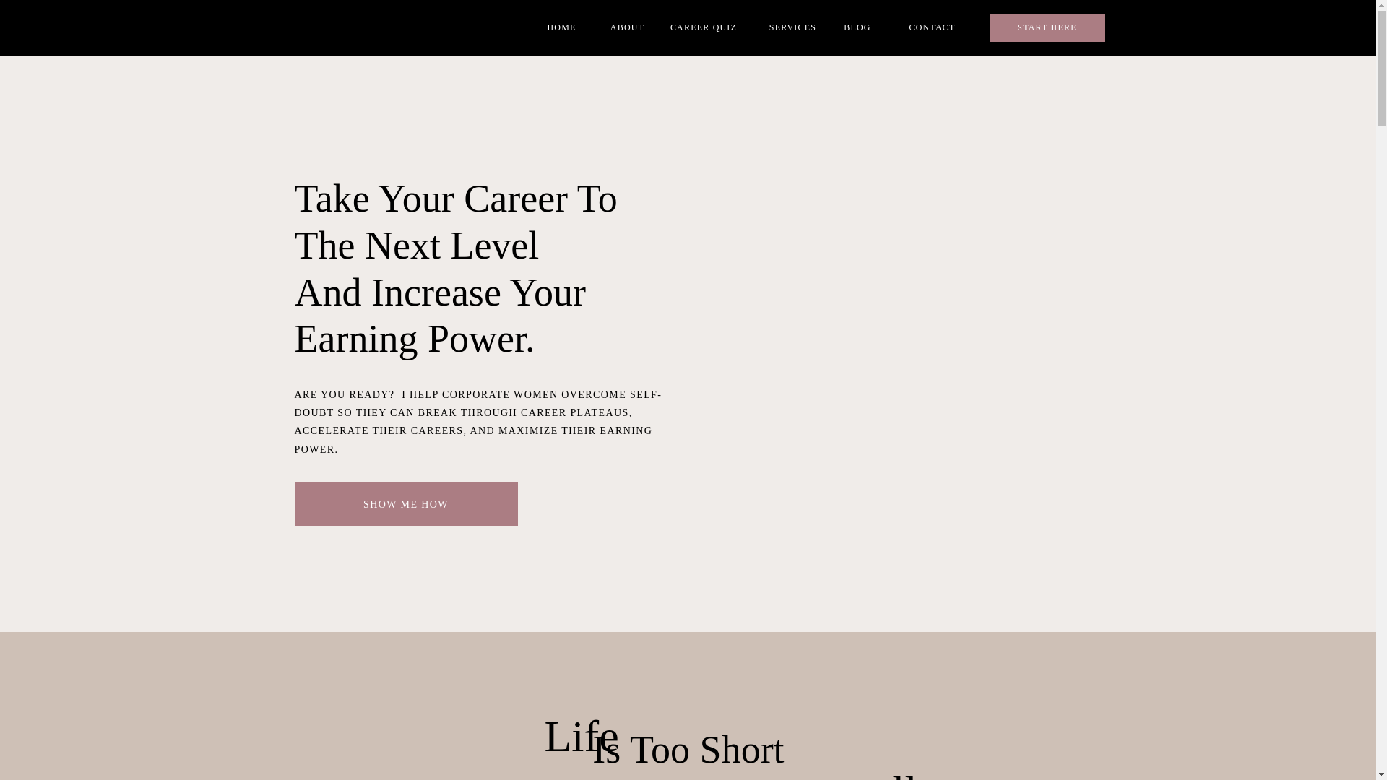  Describe the element at coordinates (857, 30) in the screenshot. I see `BLOG` at that location.